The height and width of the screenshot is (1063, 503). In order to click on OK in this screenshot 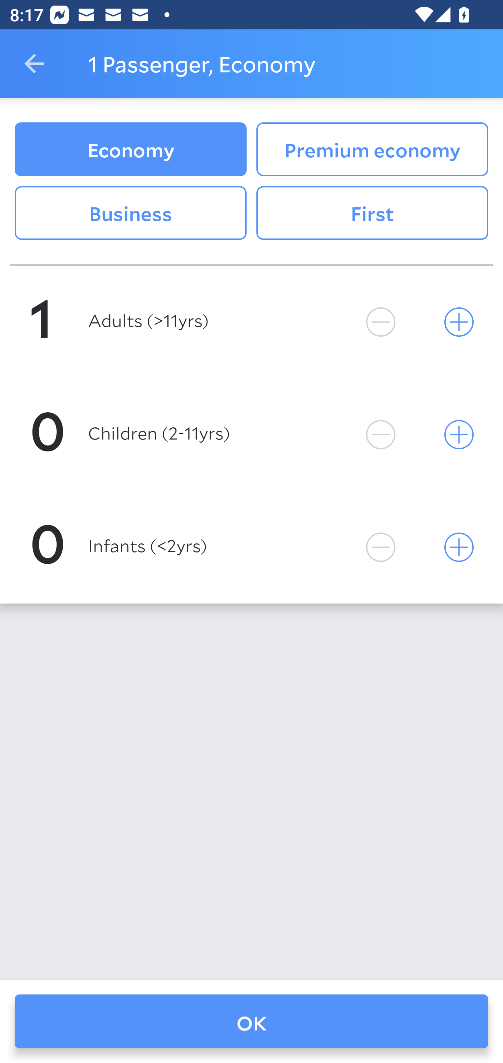, I will do `click(251, 1021)`.